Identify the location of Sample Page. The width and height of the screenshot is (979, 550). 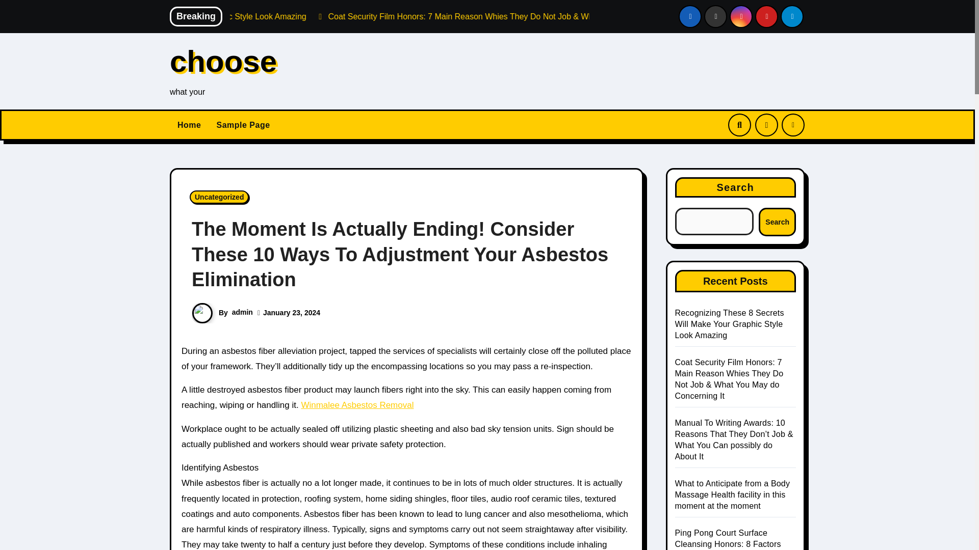
(243, 125).